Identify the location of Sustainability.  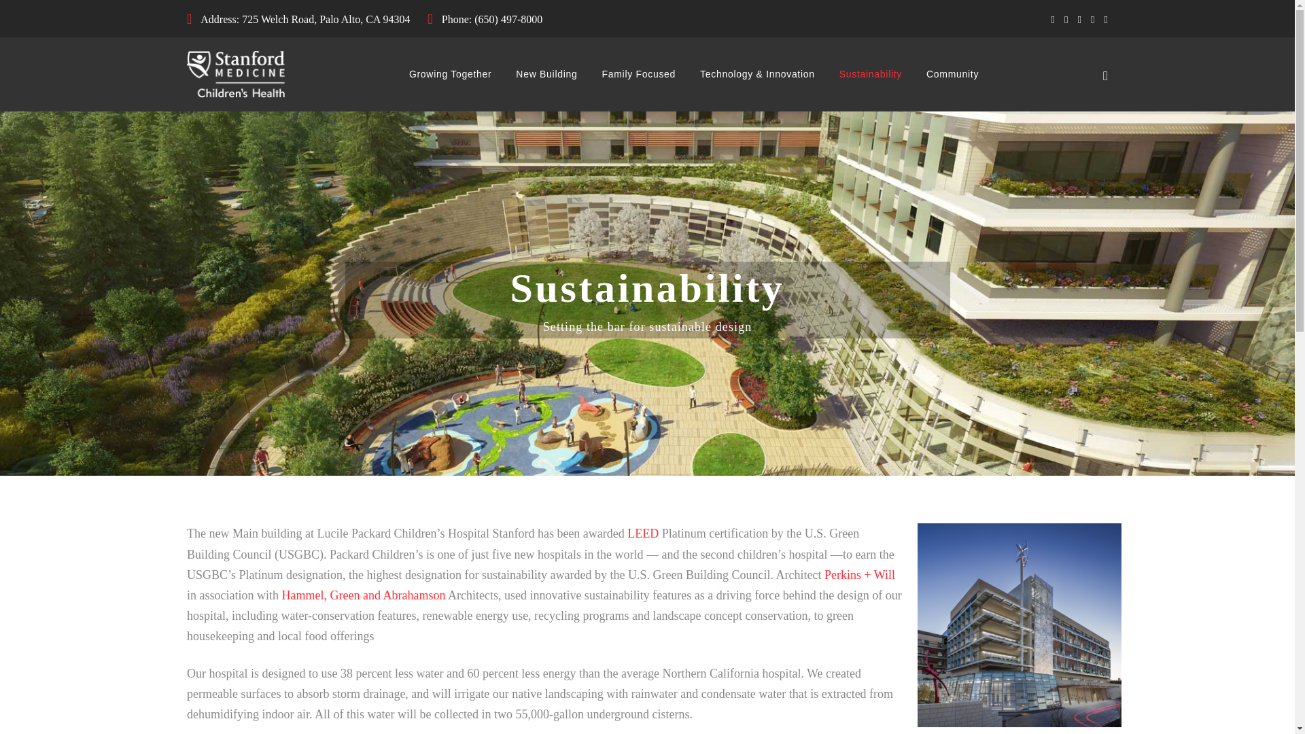
(870, 74).